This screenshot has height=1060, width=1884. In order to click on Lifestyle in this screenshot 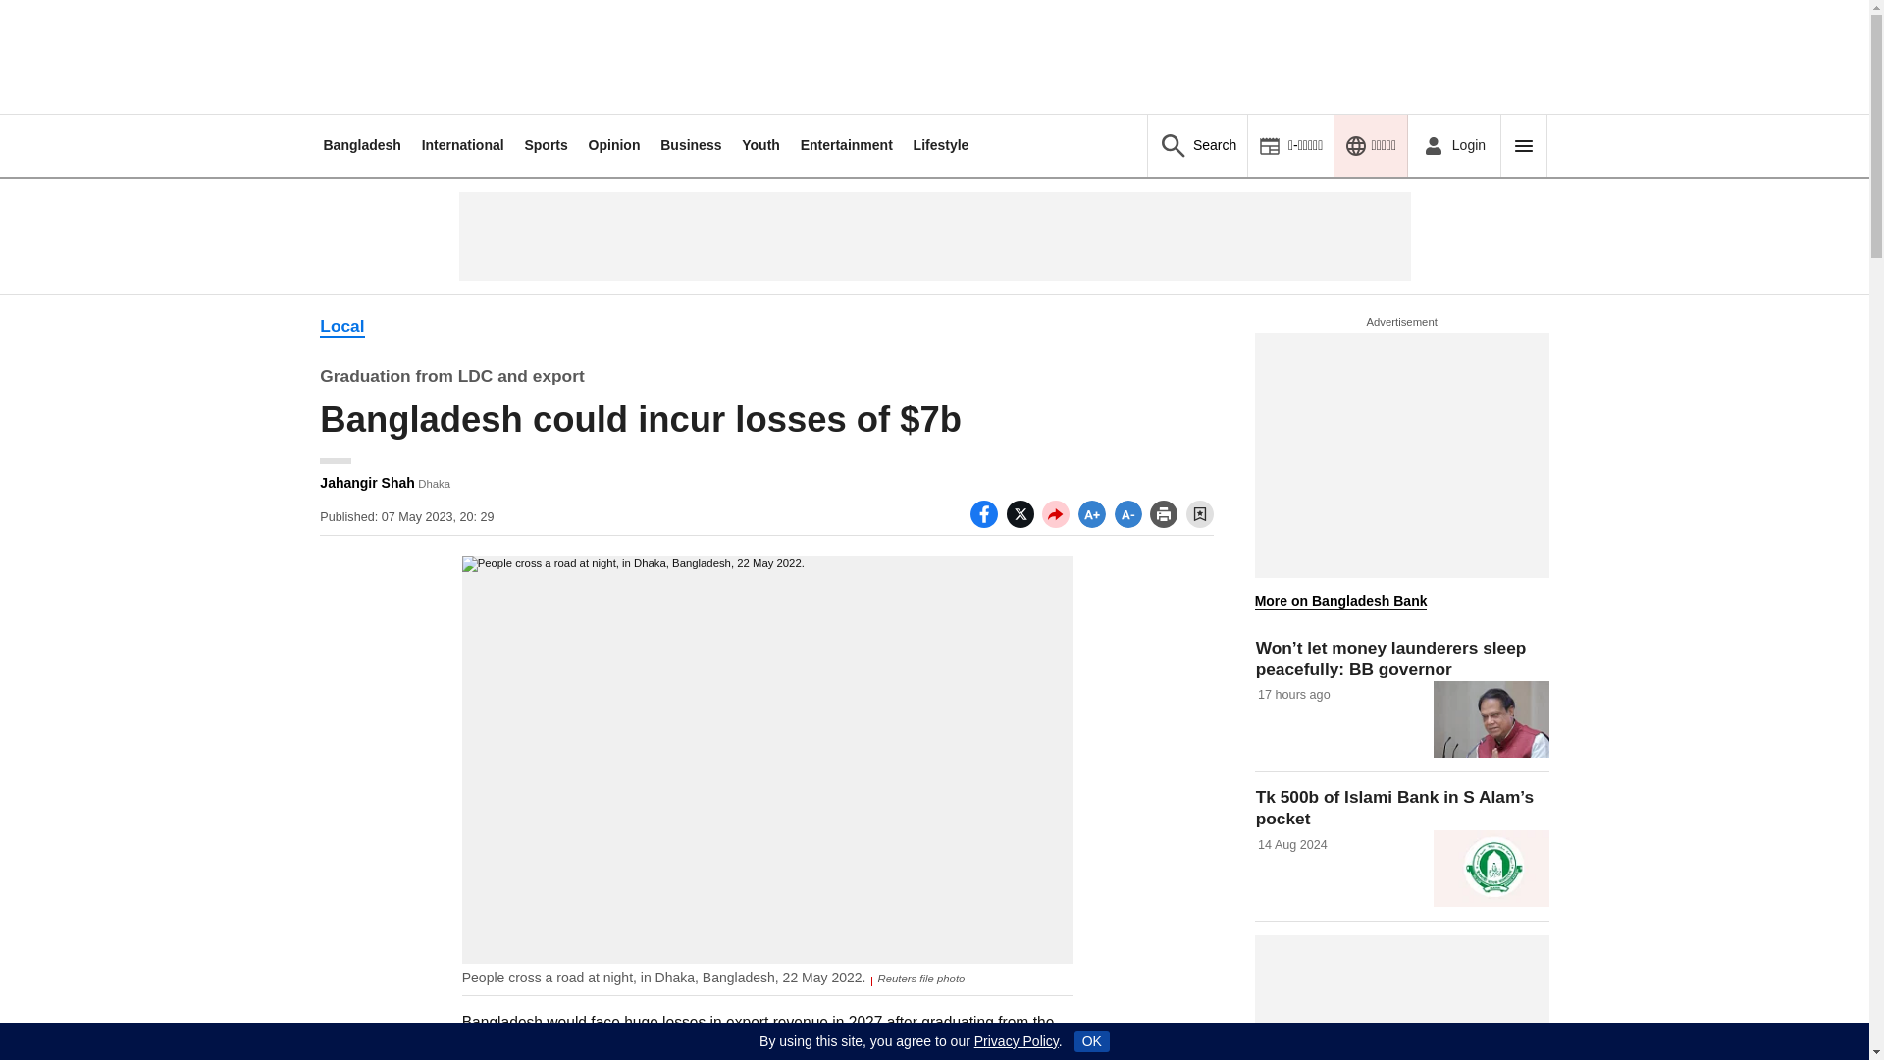, I will do `click(942, 145)`.